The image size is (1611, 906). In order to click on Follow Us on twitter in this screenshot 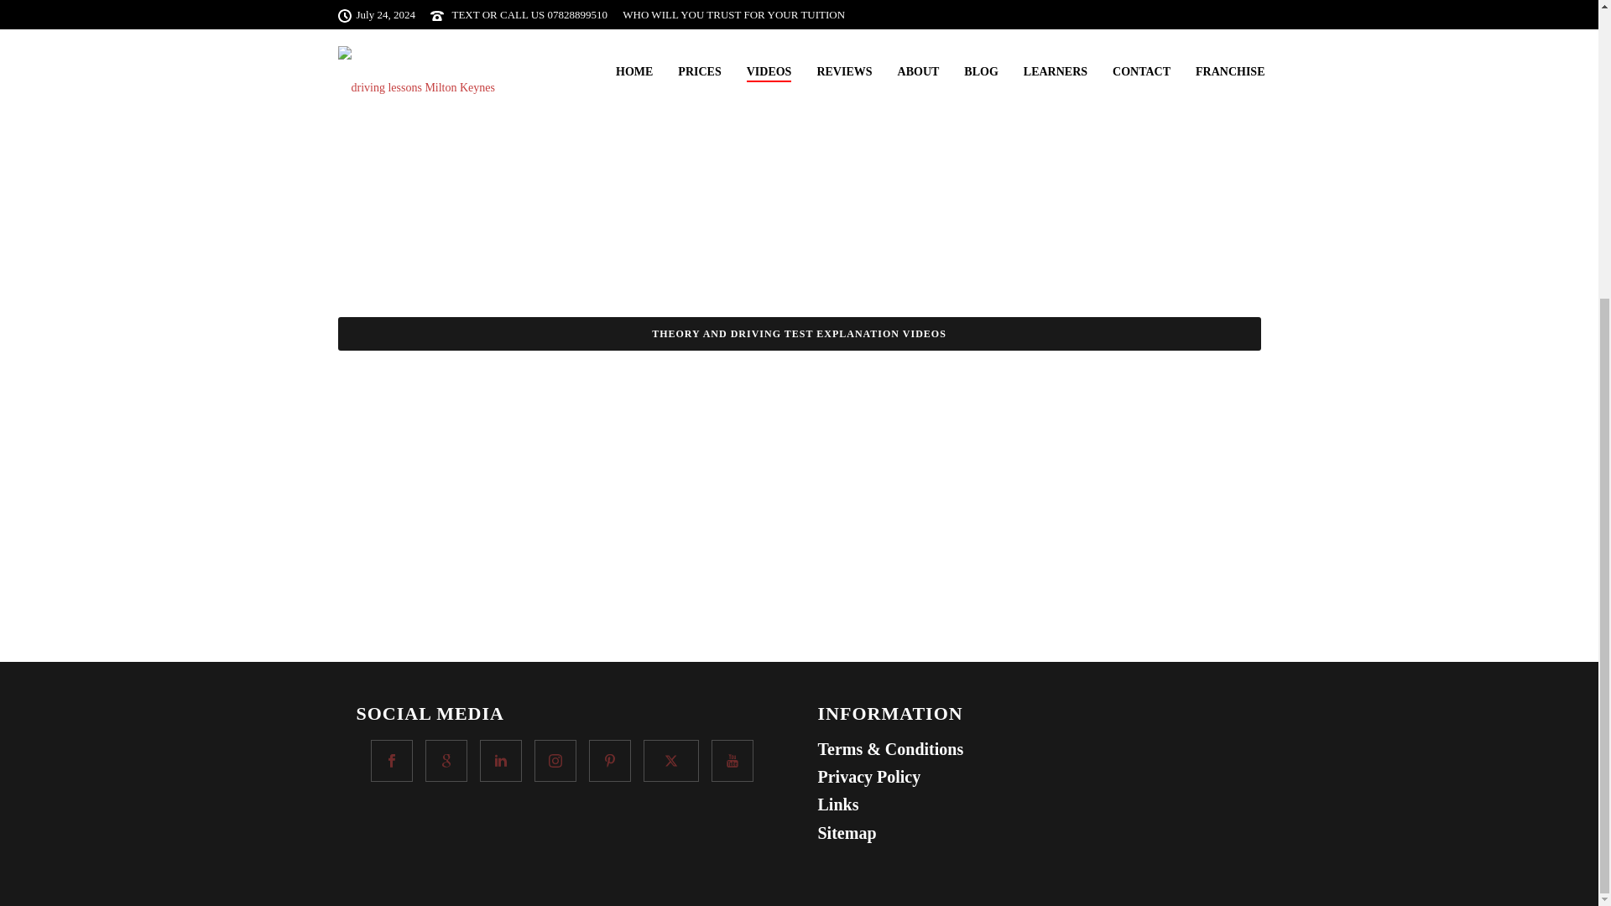, I will do `click(671, 761)`.